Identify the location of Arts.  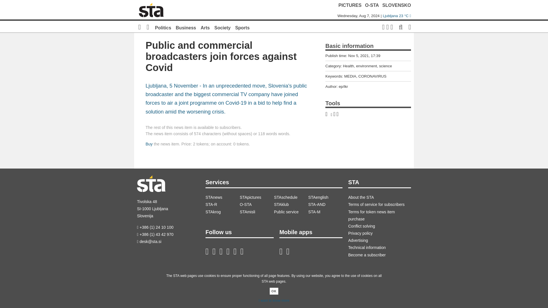
(205, 27).